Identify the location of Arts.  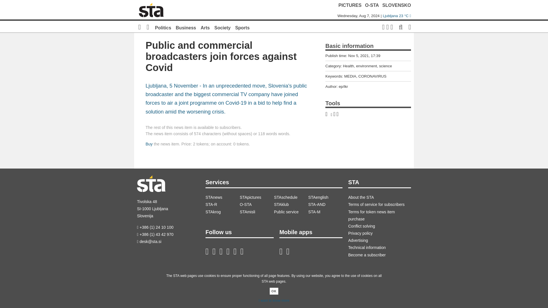
(205, 27).